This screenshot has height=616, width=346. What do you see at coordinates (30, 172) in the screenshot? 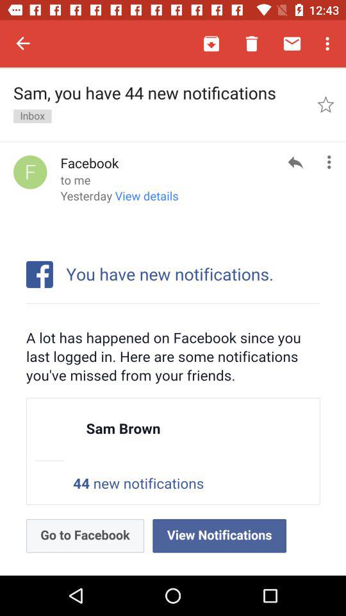
I see `tap the item to the left of the facebook item` at bounding box center [30, 172].